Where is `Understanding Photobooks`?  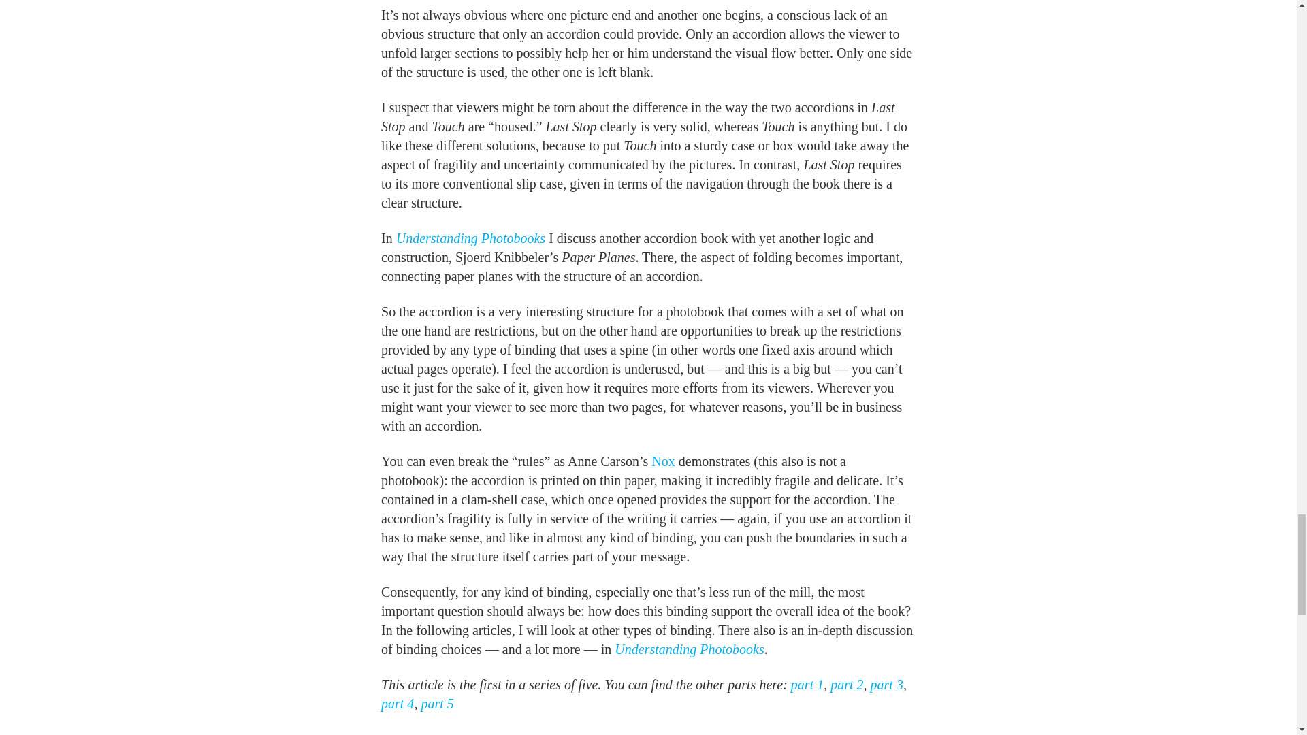
Understanding Photobooks is located at coordinates (470, 238).